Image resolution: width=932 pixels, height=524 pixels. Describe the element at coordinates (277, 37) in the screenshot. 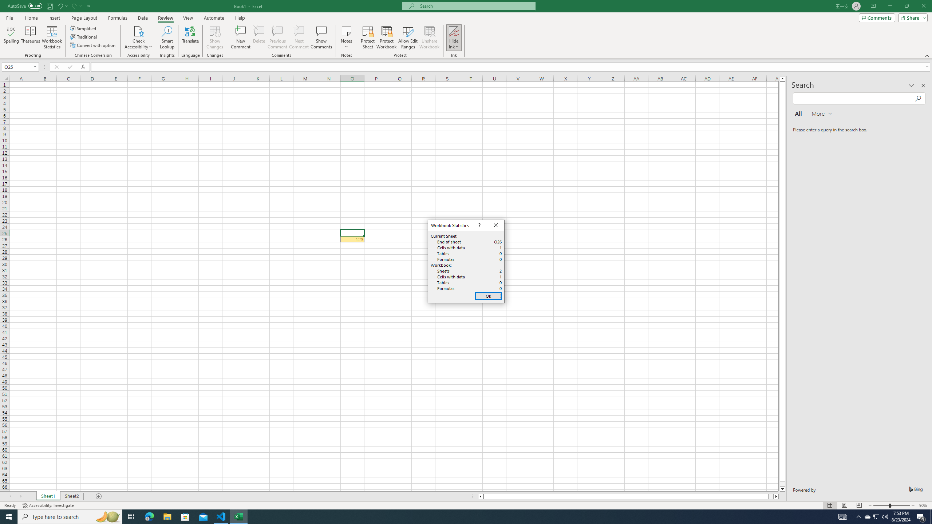

I see `Previous Comment` at that location.